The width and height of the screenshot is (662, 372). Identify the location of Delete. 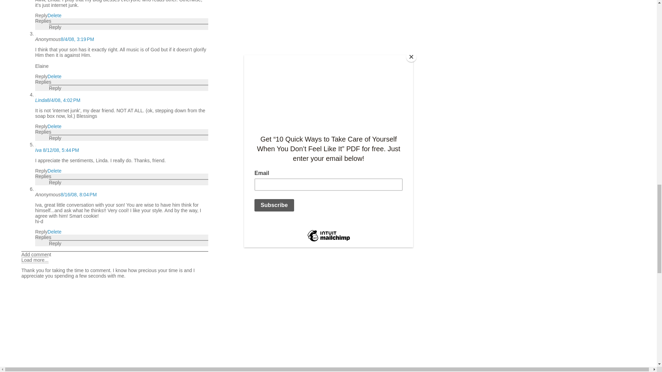
(54, 76).